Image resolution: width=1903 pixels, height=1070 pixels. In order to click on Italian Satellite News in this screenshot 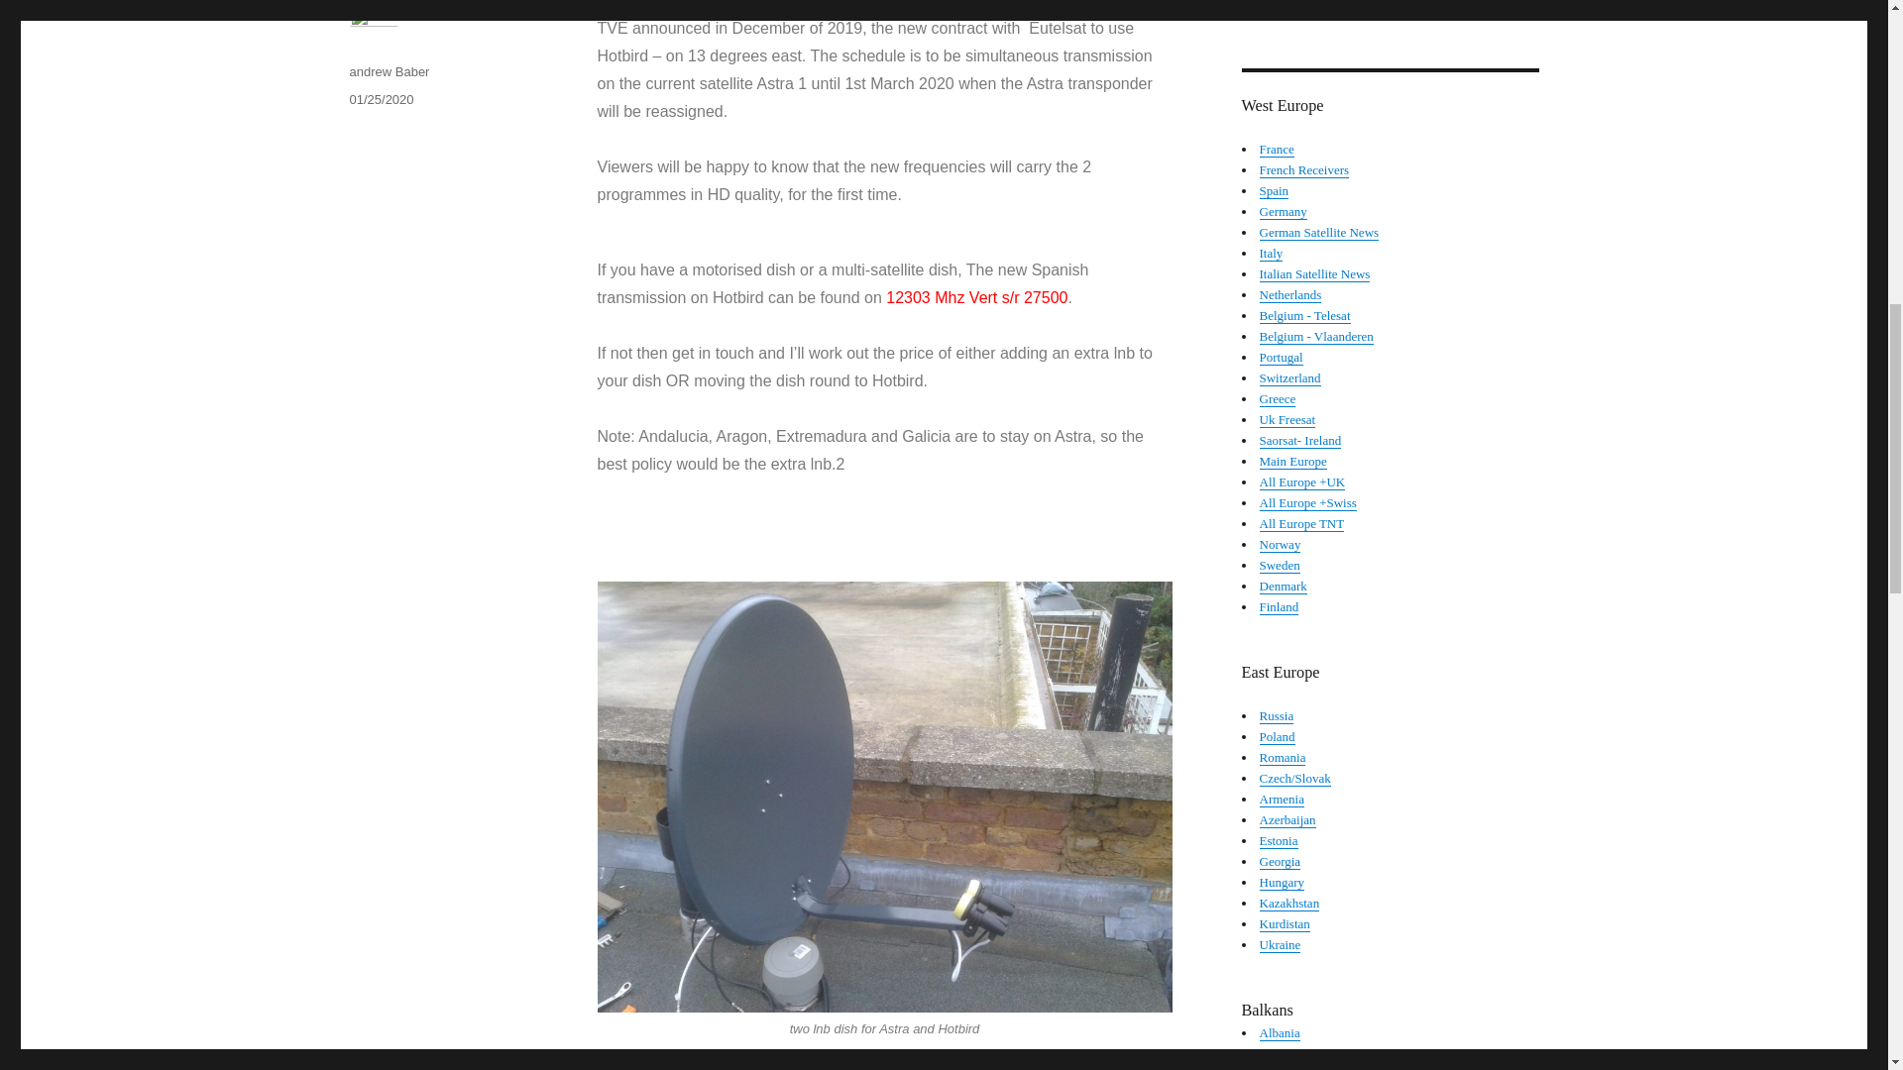, I will do `click(1314, 273)`.